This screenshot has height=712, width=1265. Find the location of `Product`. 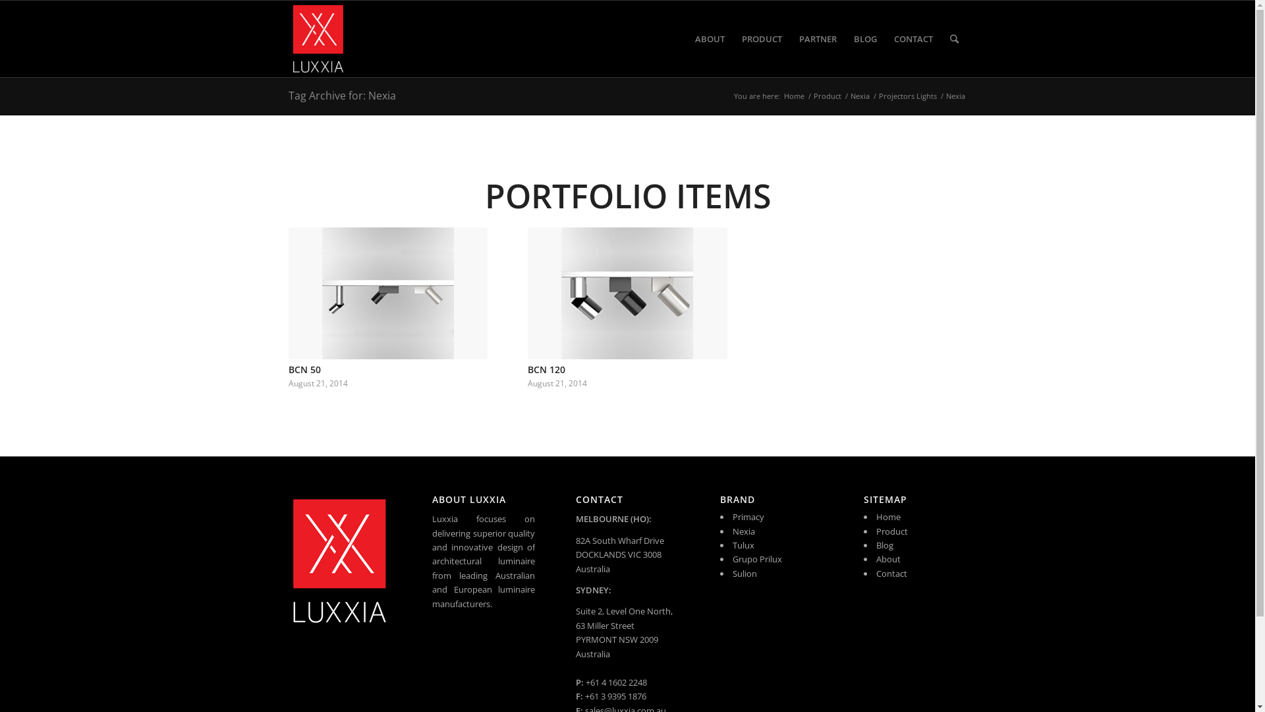

Product is located at coordinates (828, 96).